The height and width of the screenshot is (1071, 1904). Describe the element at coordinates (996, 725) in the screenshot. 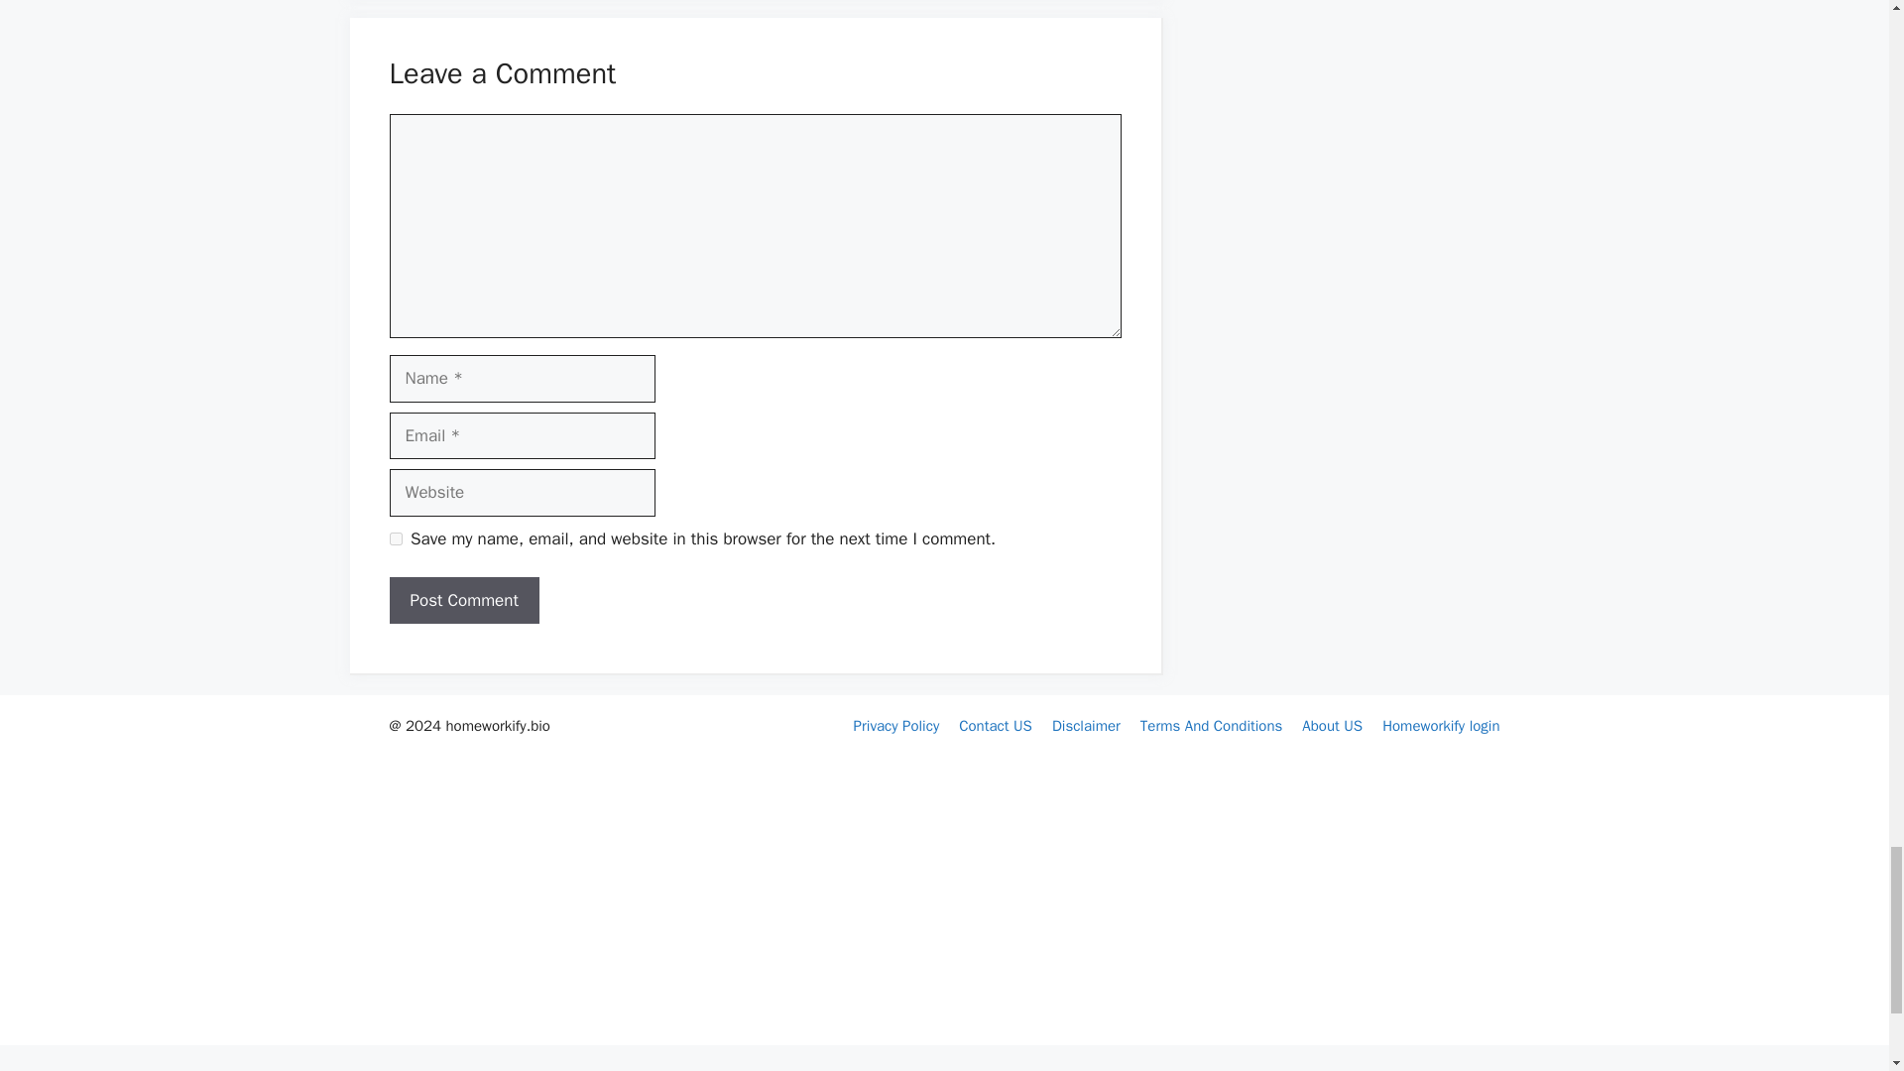

I see `Contact US` at that location.